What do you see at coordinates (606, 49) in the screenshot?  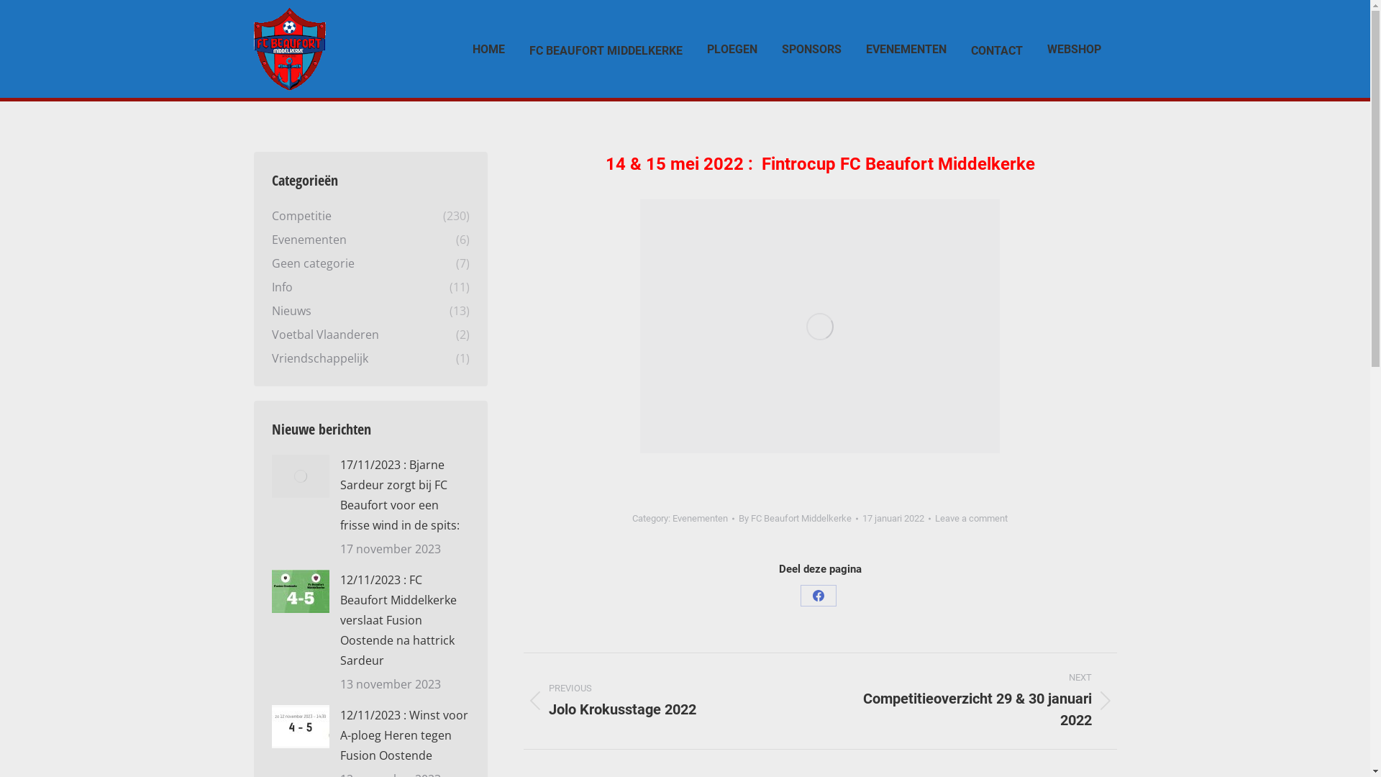 I see `FC BEAUFORT MIDDELKERKE` at bounding box center [606, 49].